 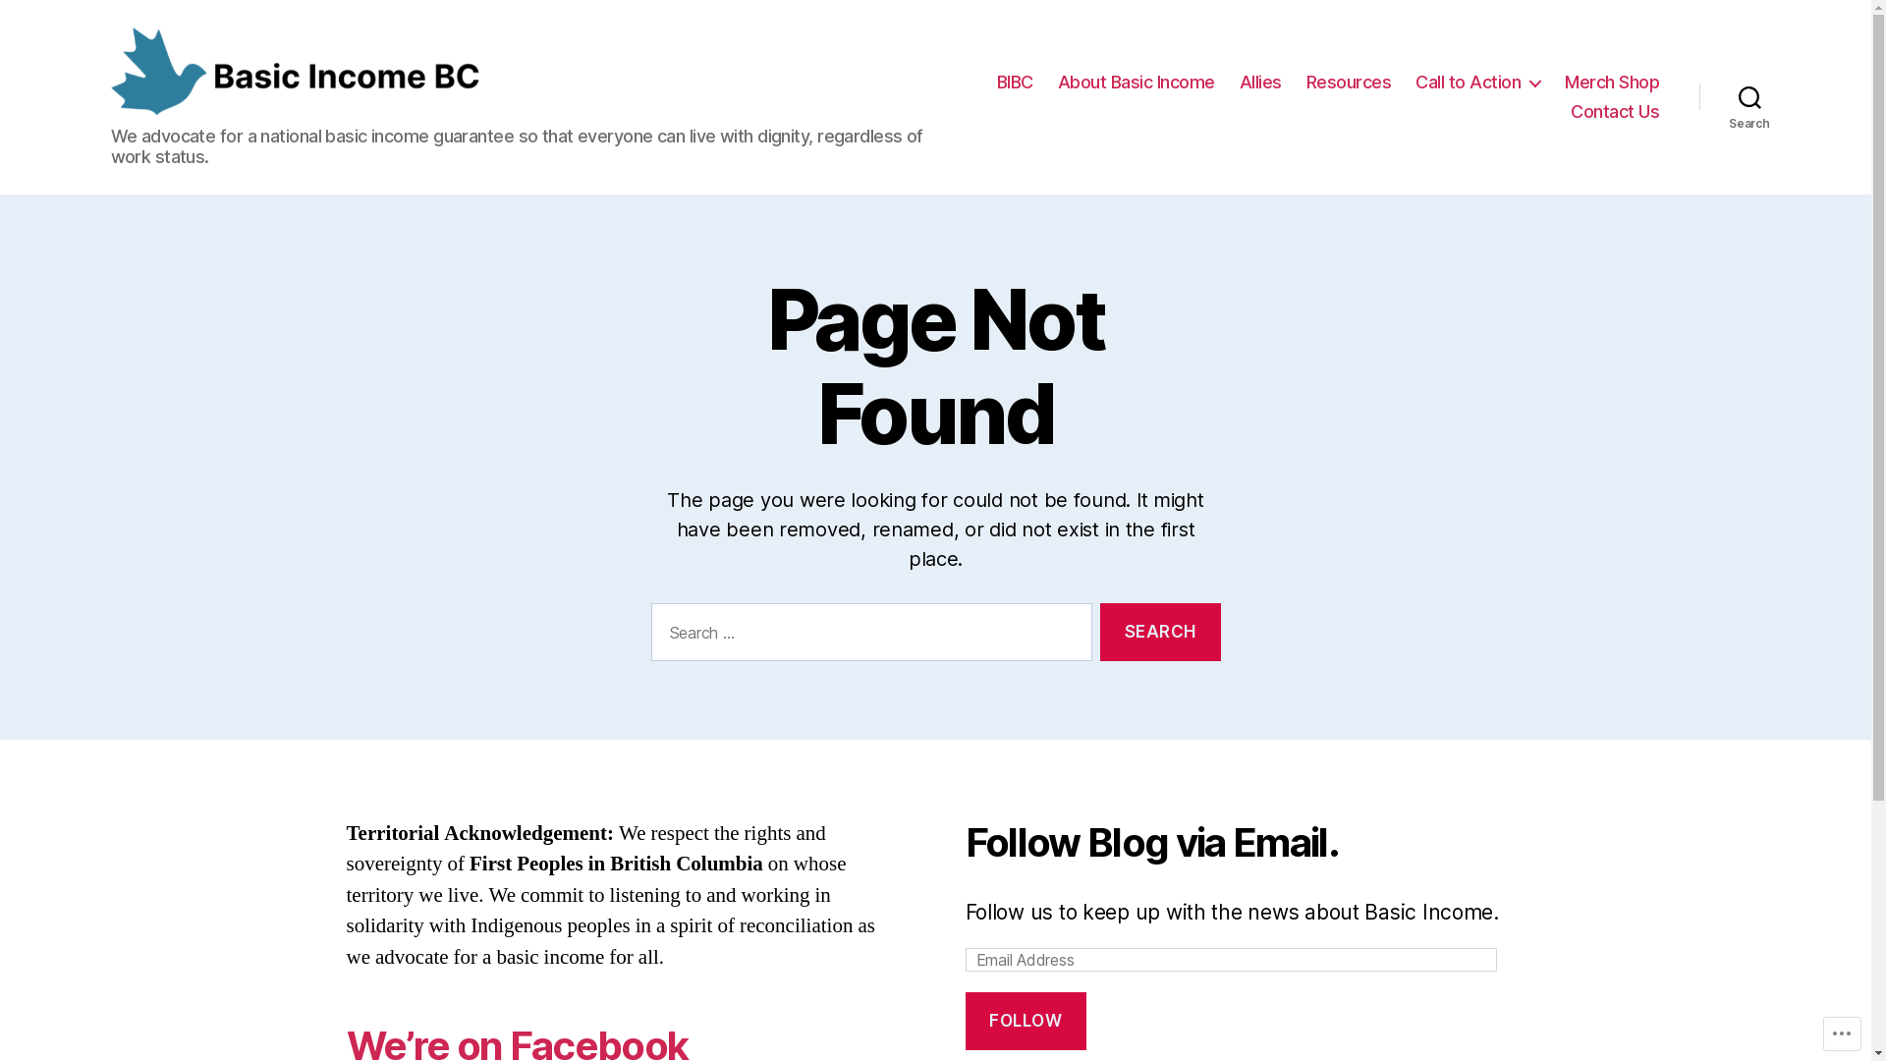 What do you see at coordinates (1137, 83) in the screenshot?
I see `About Basic Income` at bounding box center [1137, 83].